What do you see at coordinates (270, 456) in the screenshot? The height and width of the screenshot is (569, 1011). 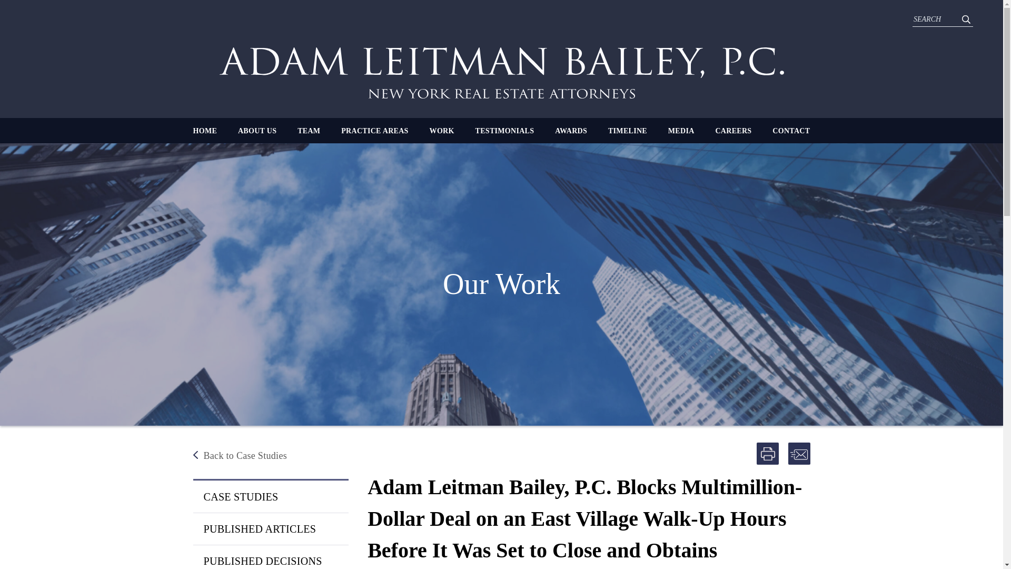 I see `Back to Case Studies` at bounding box center [270, 456].